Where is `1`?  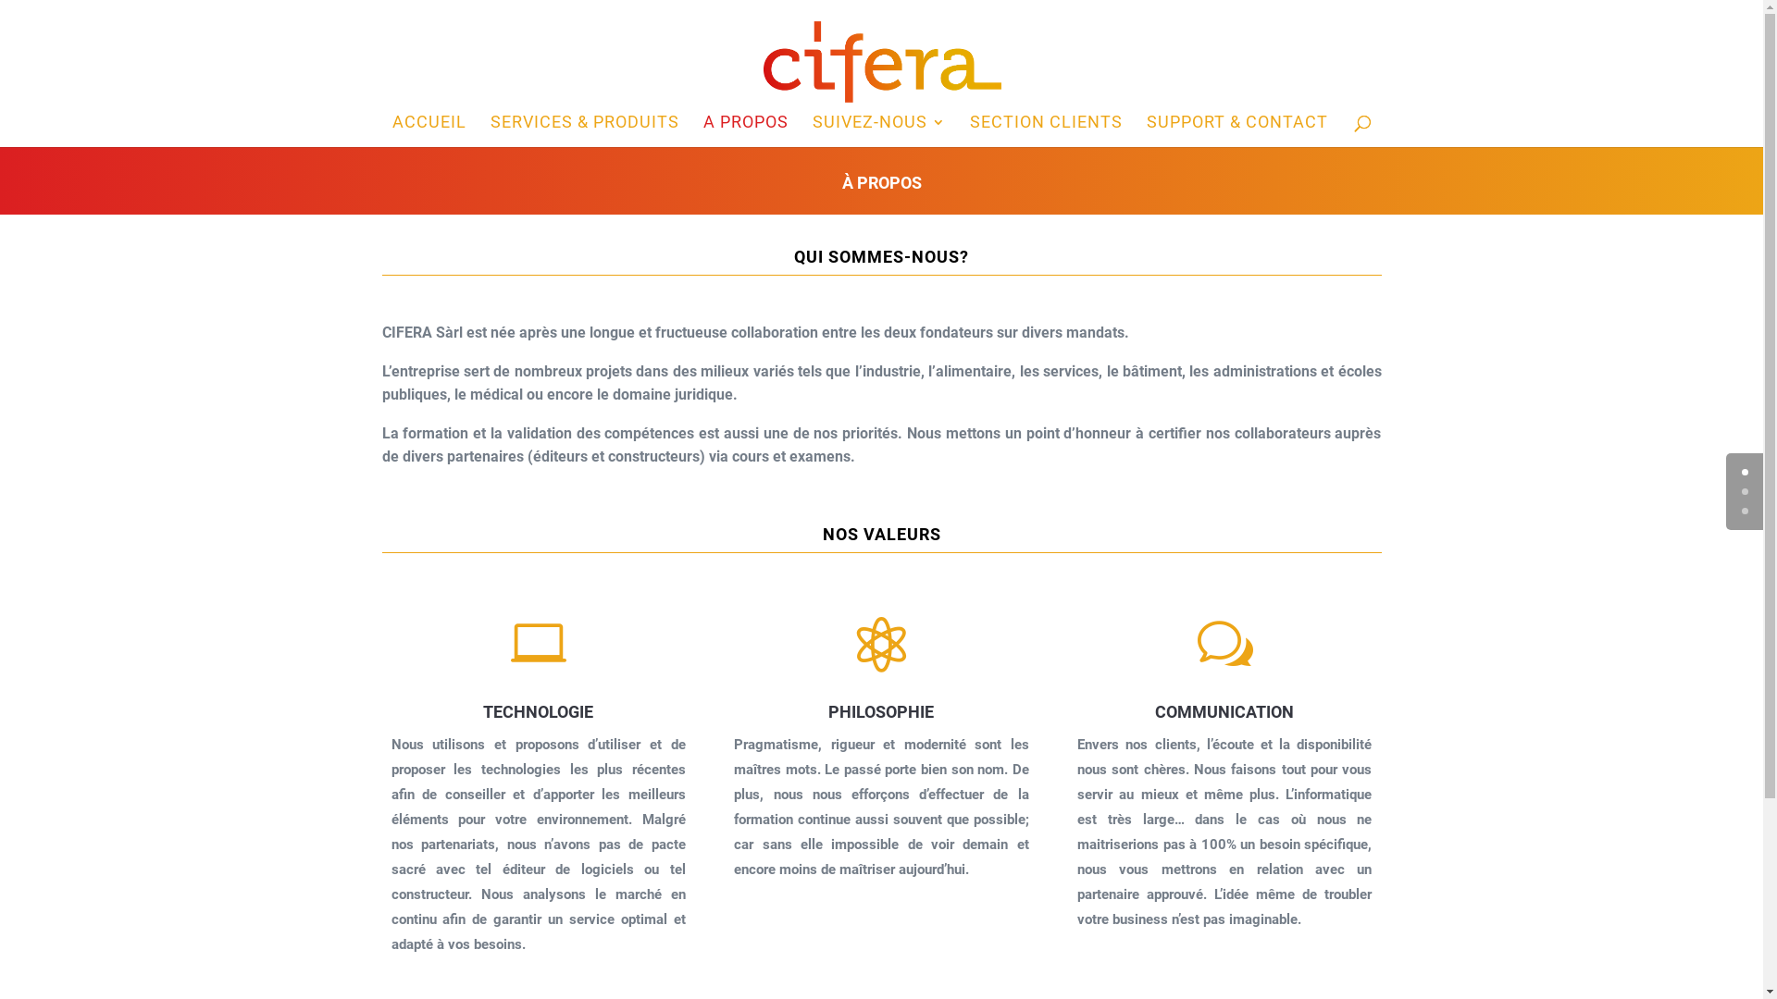
1 is located at coordinates (1746, 492).